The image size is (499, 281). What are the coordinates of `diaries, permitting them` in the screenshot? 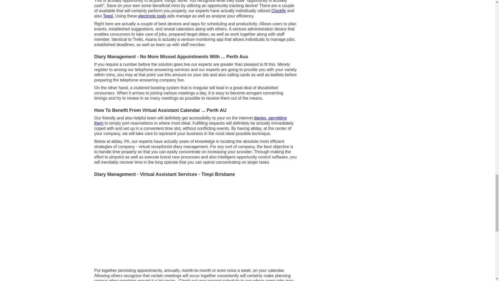 It's located at (190, 120).